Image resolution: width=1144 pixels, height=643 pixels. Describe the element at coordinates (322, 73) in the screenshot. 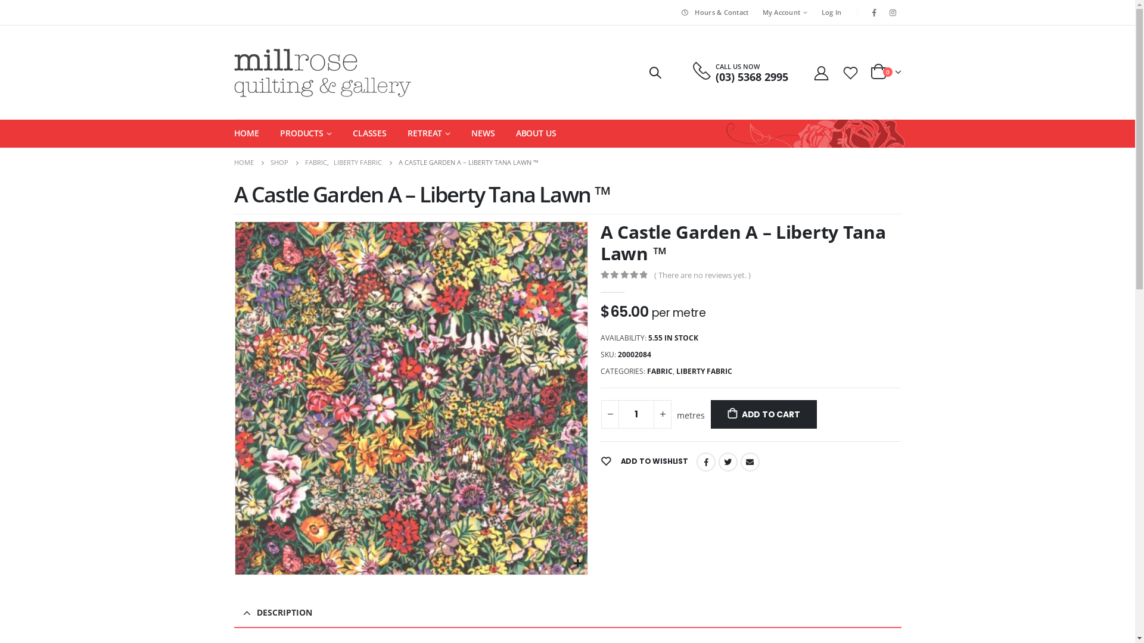

I see `Millrose Quilting & Gallery - ` at that location.